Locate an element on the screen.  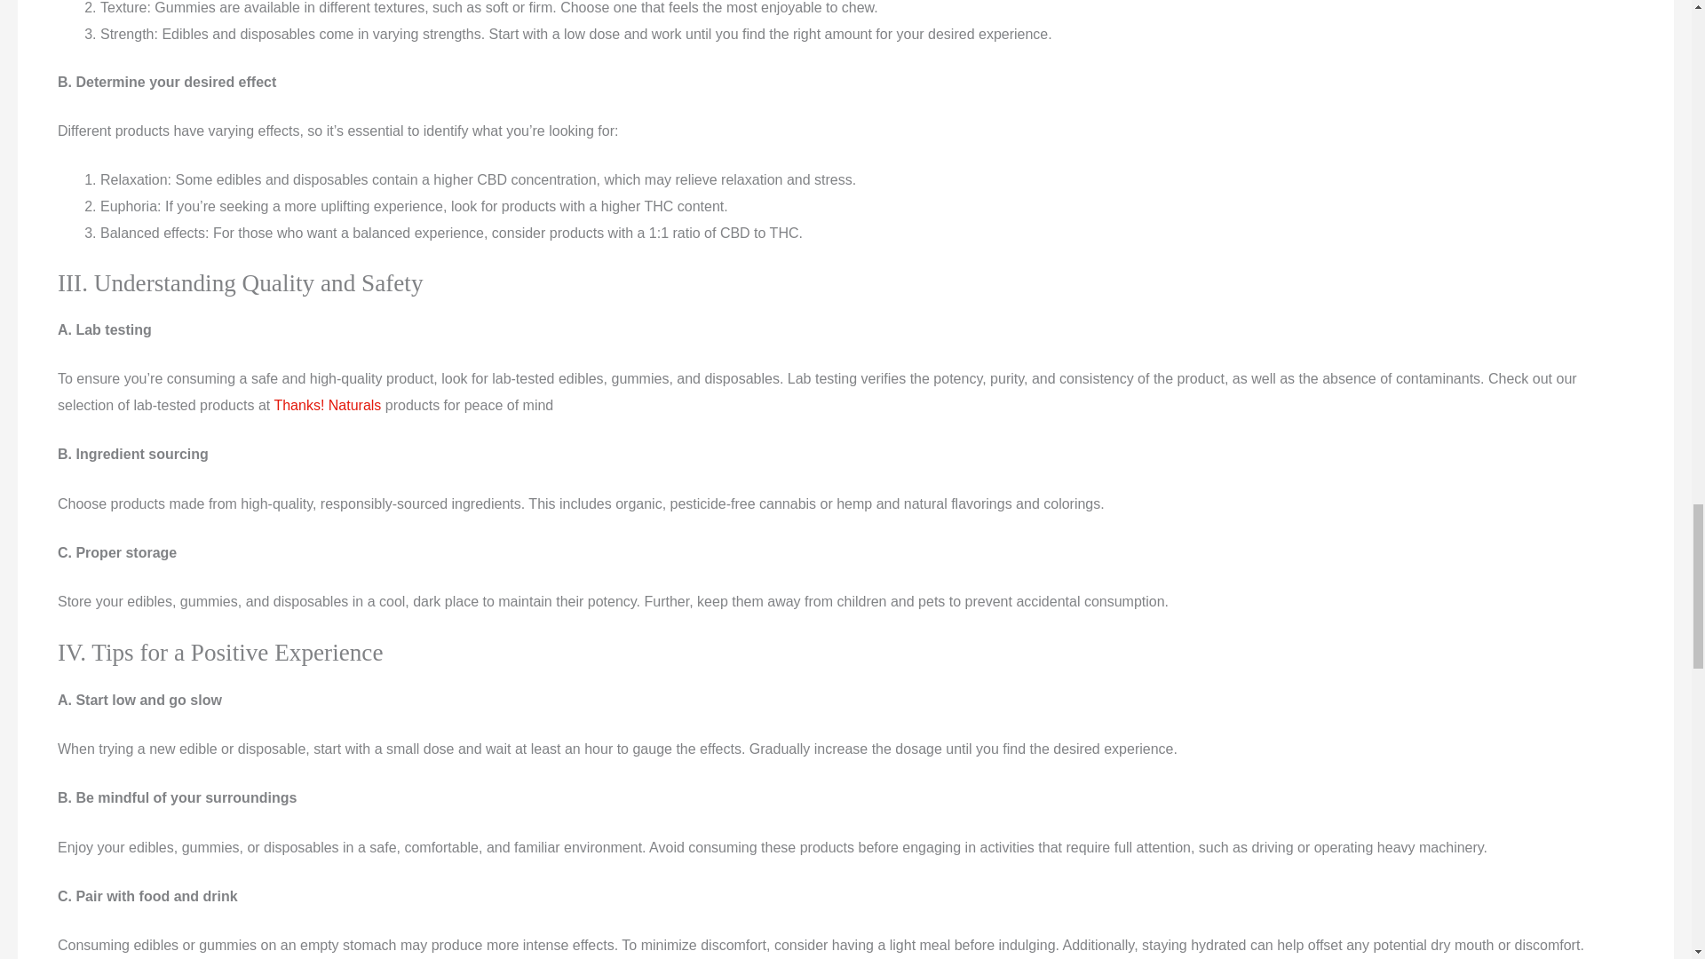
Thanks! Naturals is located at coordinates (327, 405).